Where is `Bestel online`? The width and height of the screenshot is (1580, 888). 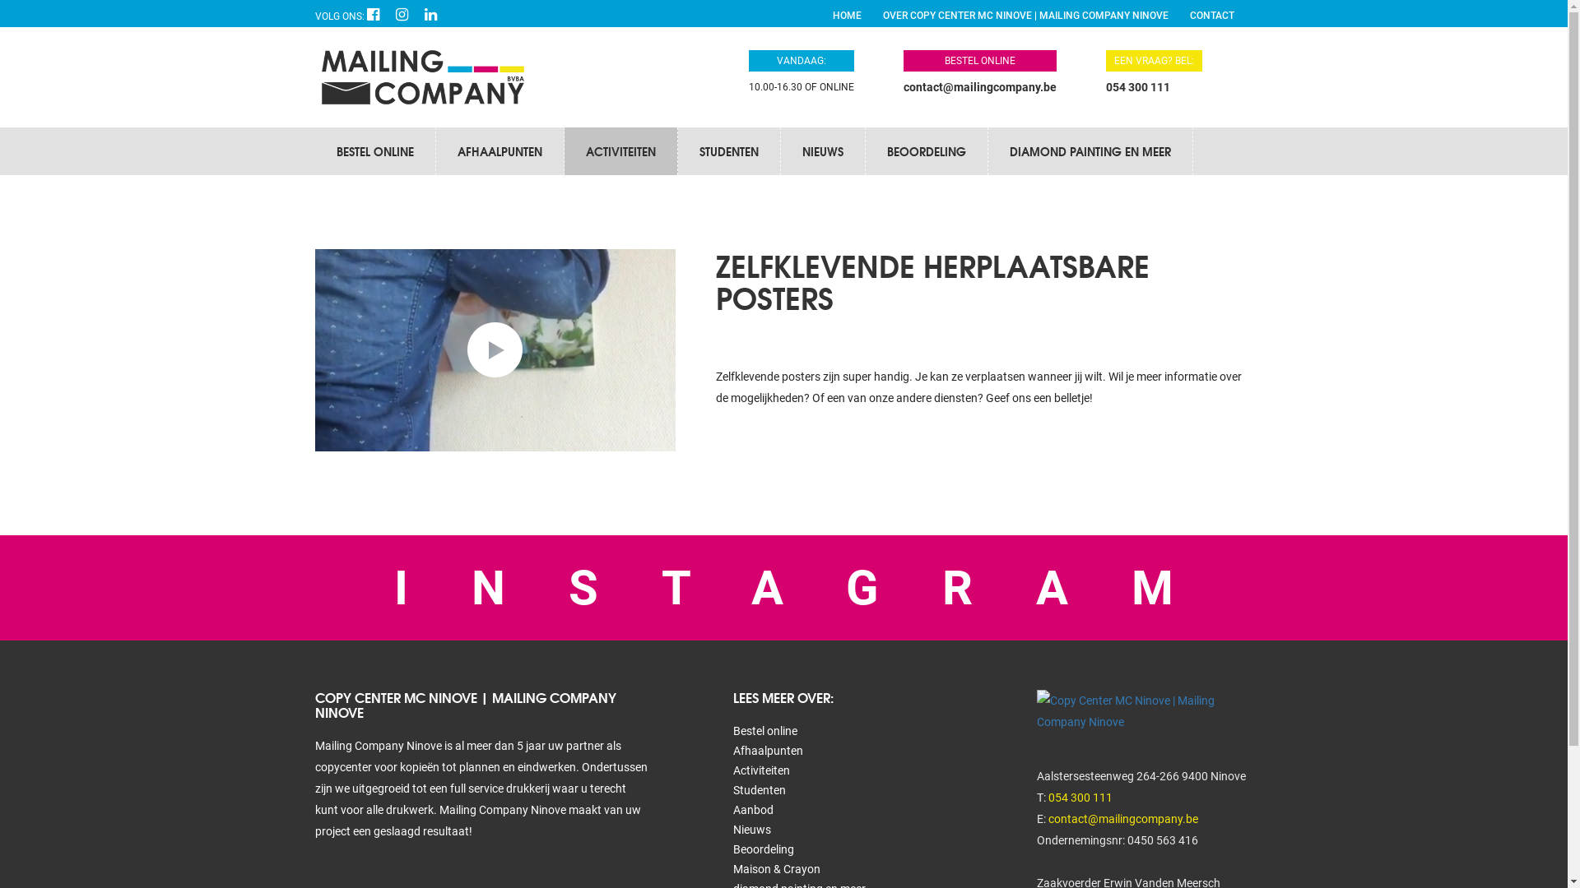 Bestel online is located at coordinates (765, 731).